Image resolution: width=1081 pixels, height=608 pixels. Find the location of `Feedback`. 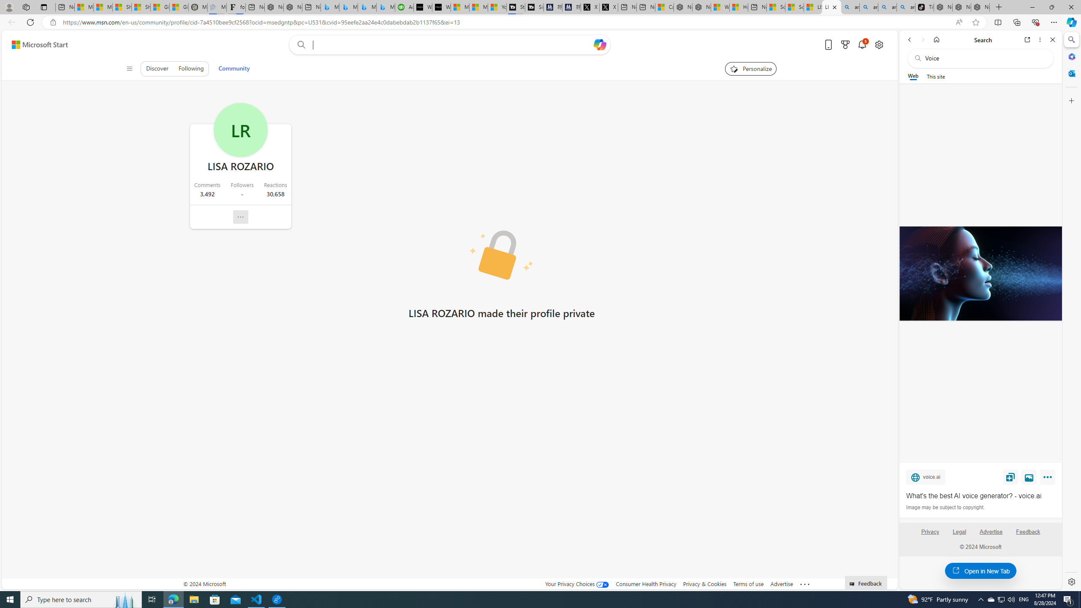

Feedback is located at coordinates (1029, 535).